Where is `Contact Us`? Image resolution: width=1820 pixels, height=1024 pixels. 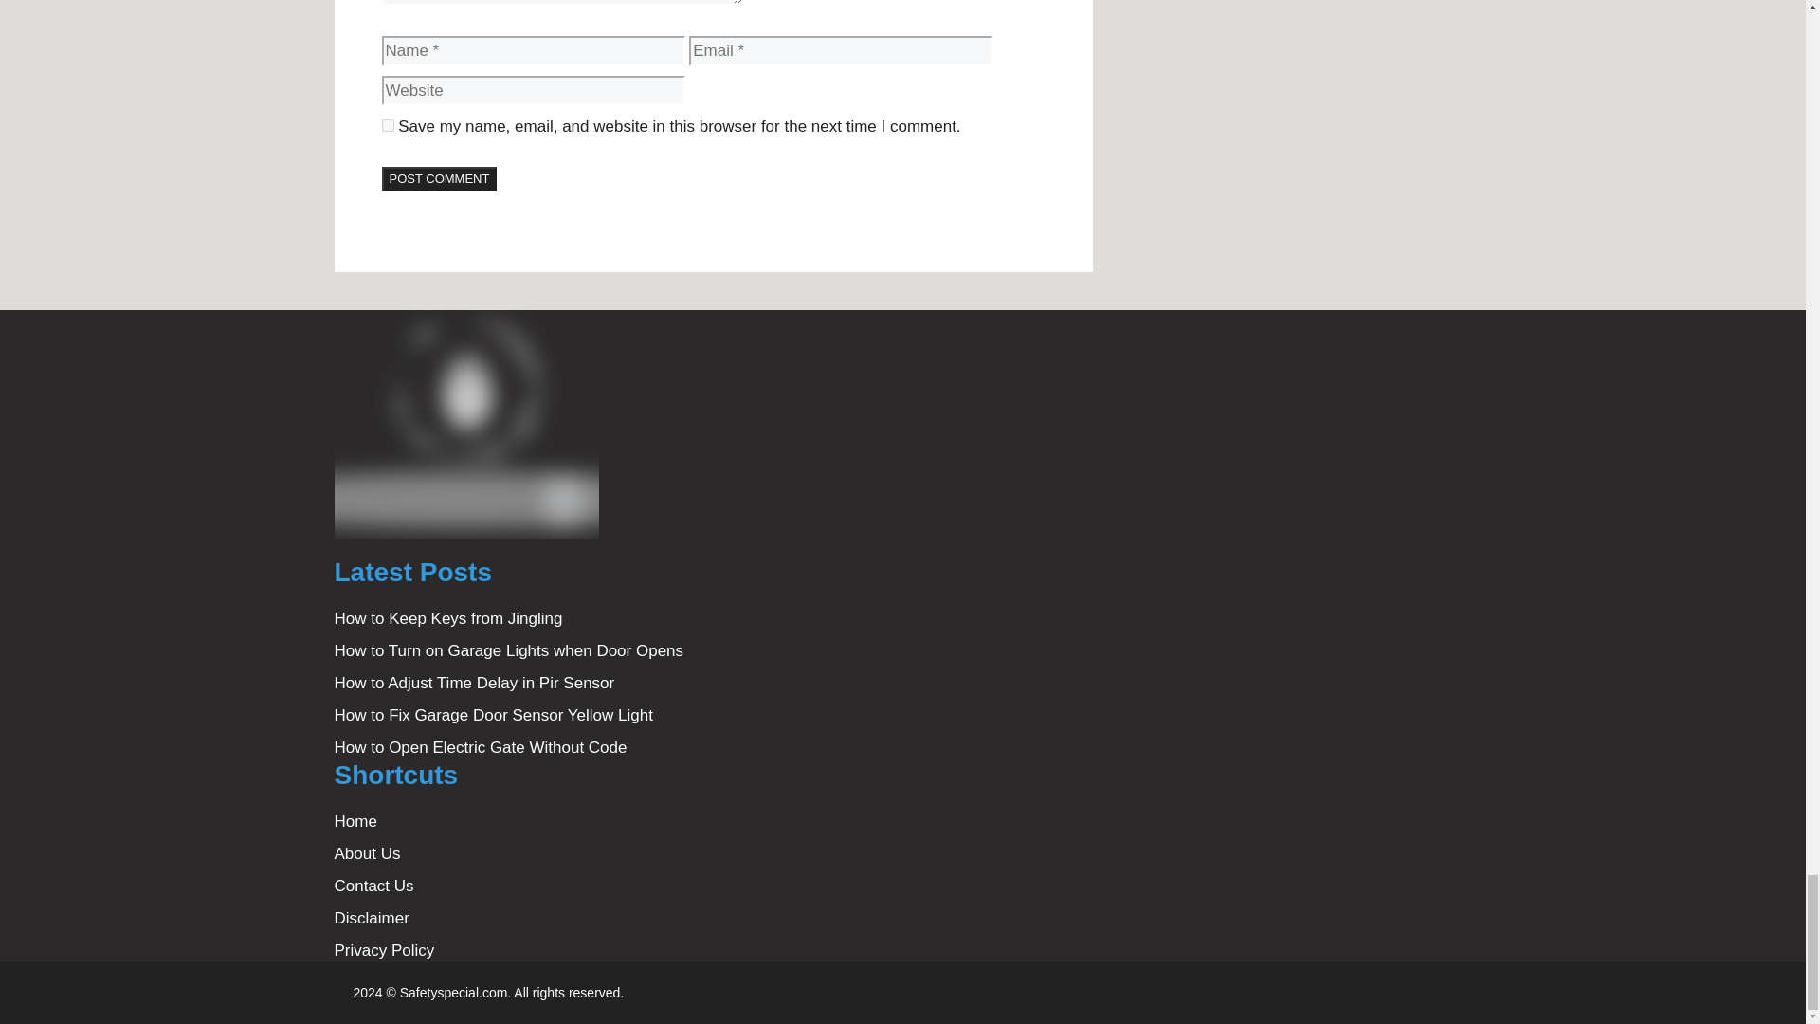
Contact Us is located at coordinates (373, 886).